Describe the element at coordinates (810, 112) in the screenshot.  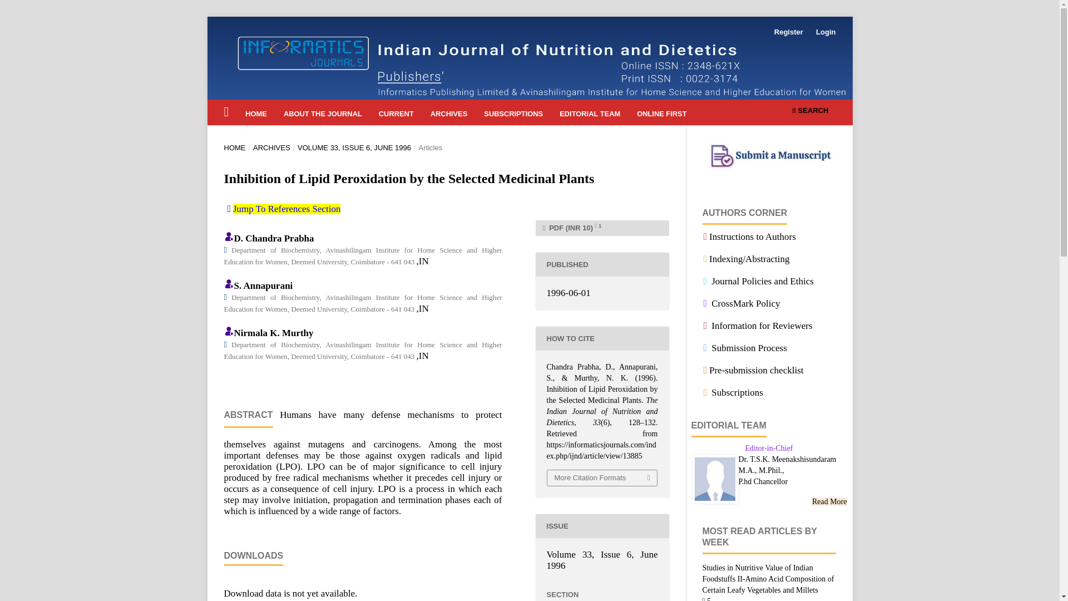
I see `SEARCH` at that location.